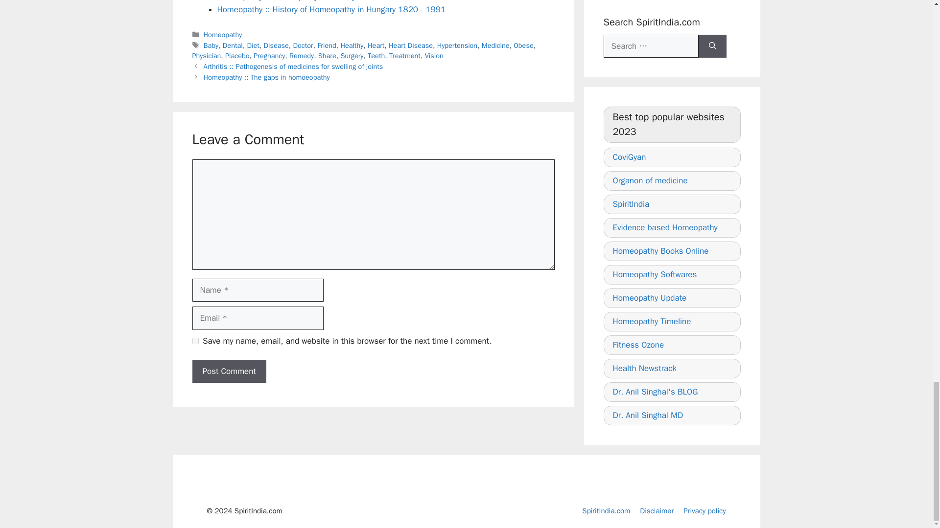 The image size is (940, 528). Describe the element at coordinates (326, 45) in the screenshot. I see `Friend` at that location.